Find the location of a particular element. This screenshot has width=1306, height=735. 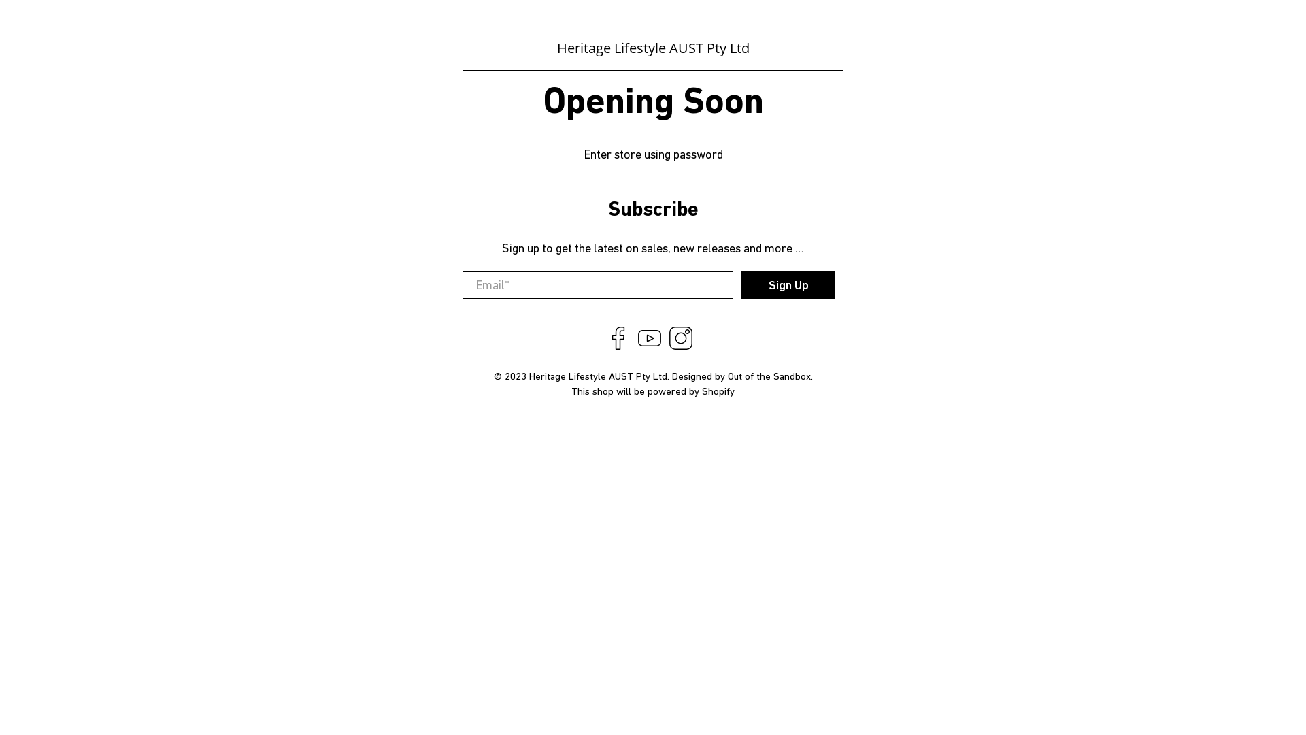

Heritage Lifestyle AUST Pty Ltd on Facebook is located at coordinates (618, 346).